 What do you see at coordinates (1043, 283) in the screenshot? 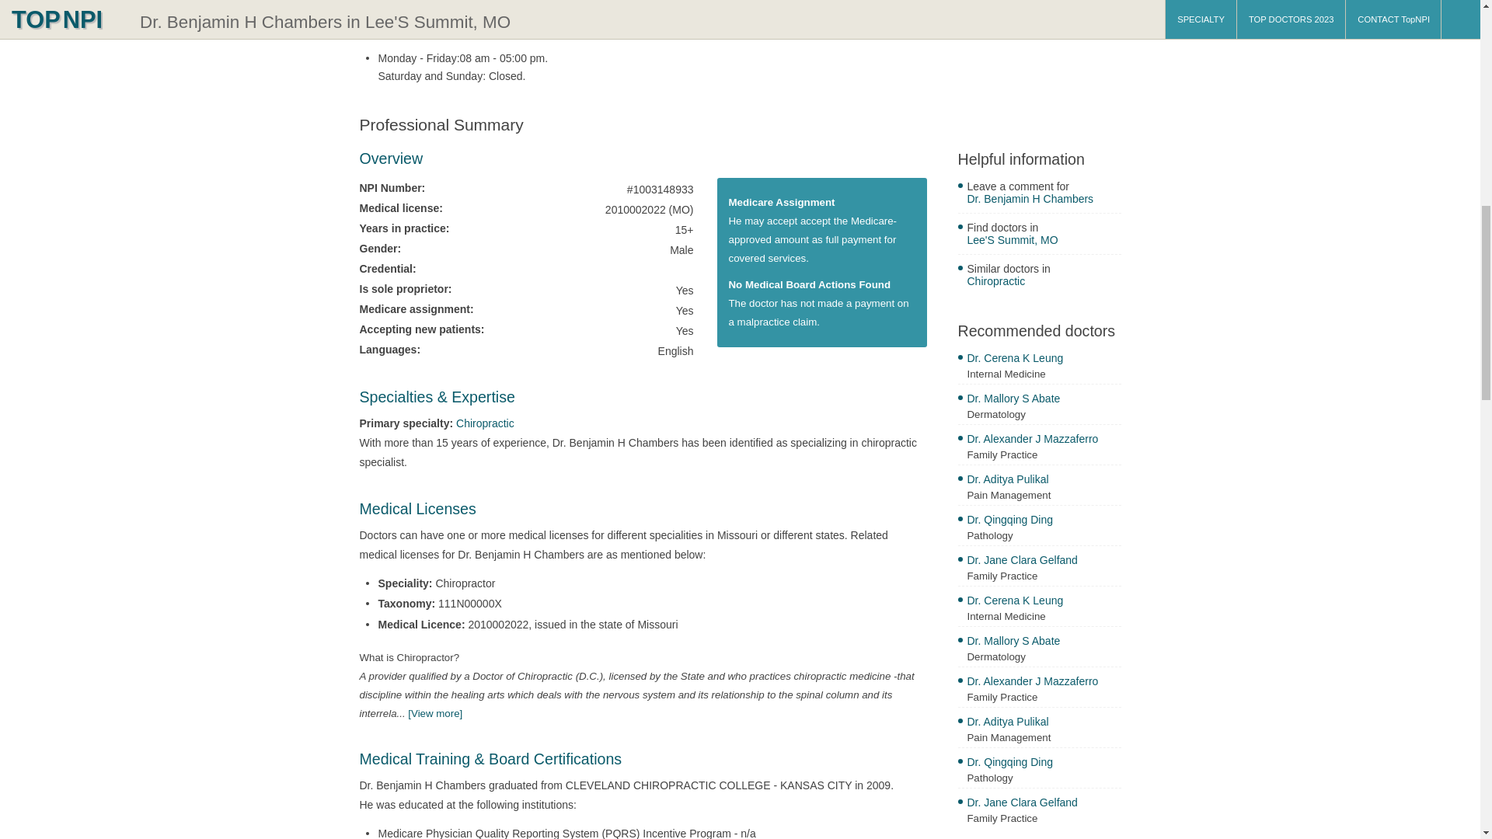
I see `Chiropractic` at bounding box center [1043, 283].